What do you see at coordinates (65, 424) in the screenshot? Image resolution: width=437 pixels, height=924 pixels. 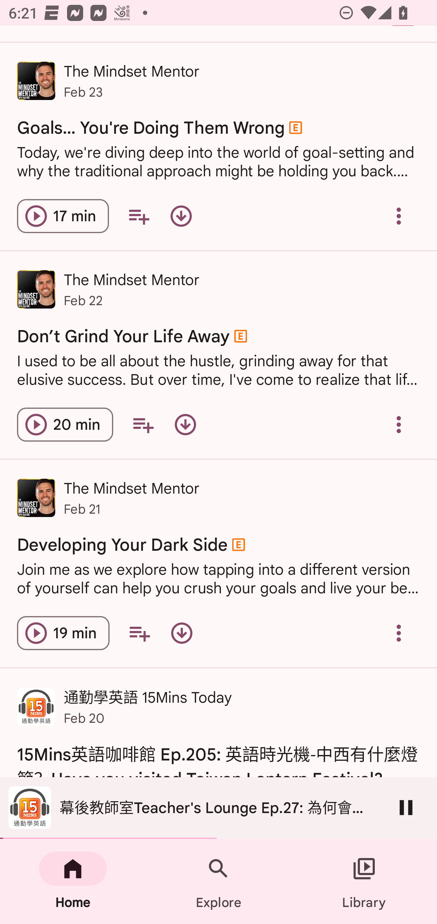 I see `Play episode Don’t Grind Your Life Away 20 min` at bounding box center [65, 424].